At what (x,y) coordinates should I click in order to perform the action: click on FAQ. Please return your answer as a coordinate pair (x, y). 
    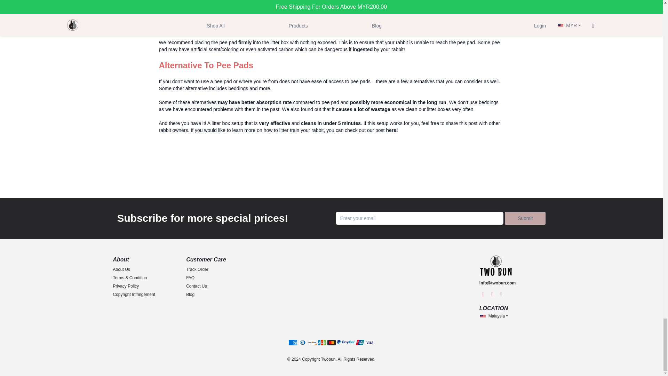
    Looking at the image, I should click on (190, 277).